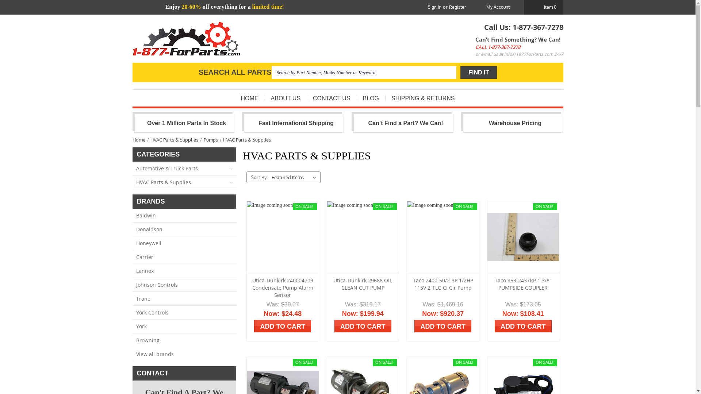 Image resolution: width=701 pixels, height=394 pixels. I want to click on Johnson Controls, so click(184, 285).